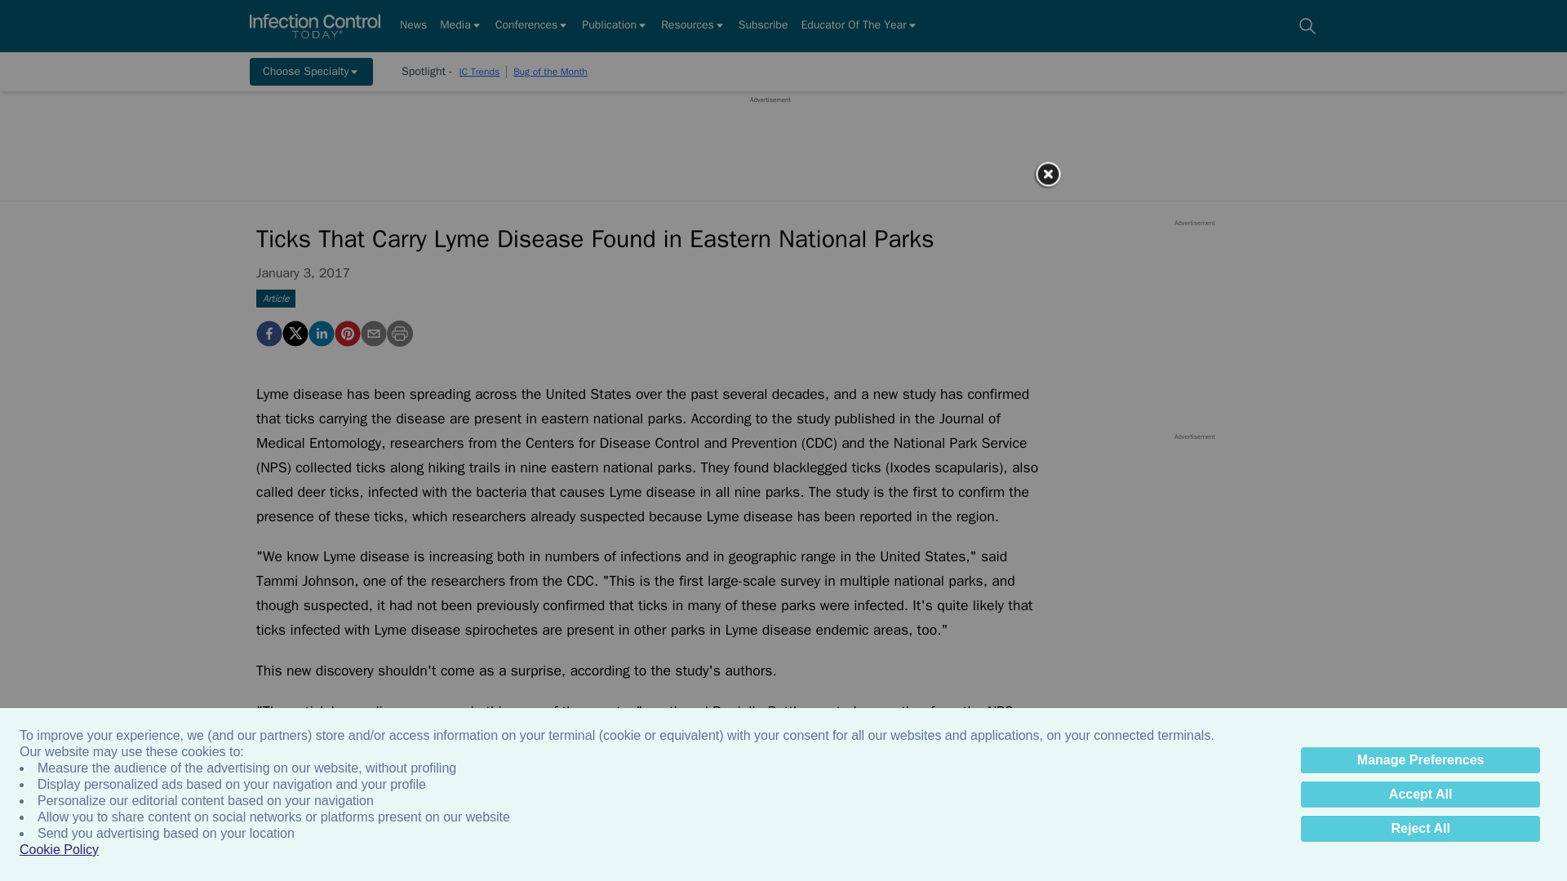 This screenshot has height=881, width=1567. What do you see at coordinates (460, 26) in the screenshot?
I see `Media` at bounding box center [460, 26].